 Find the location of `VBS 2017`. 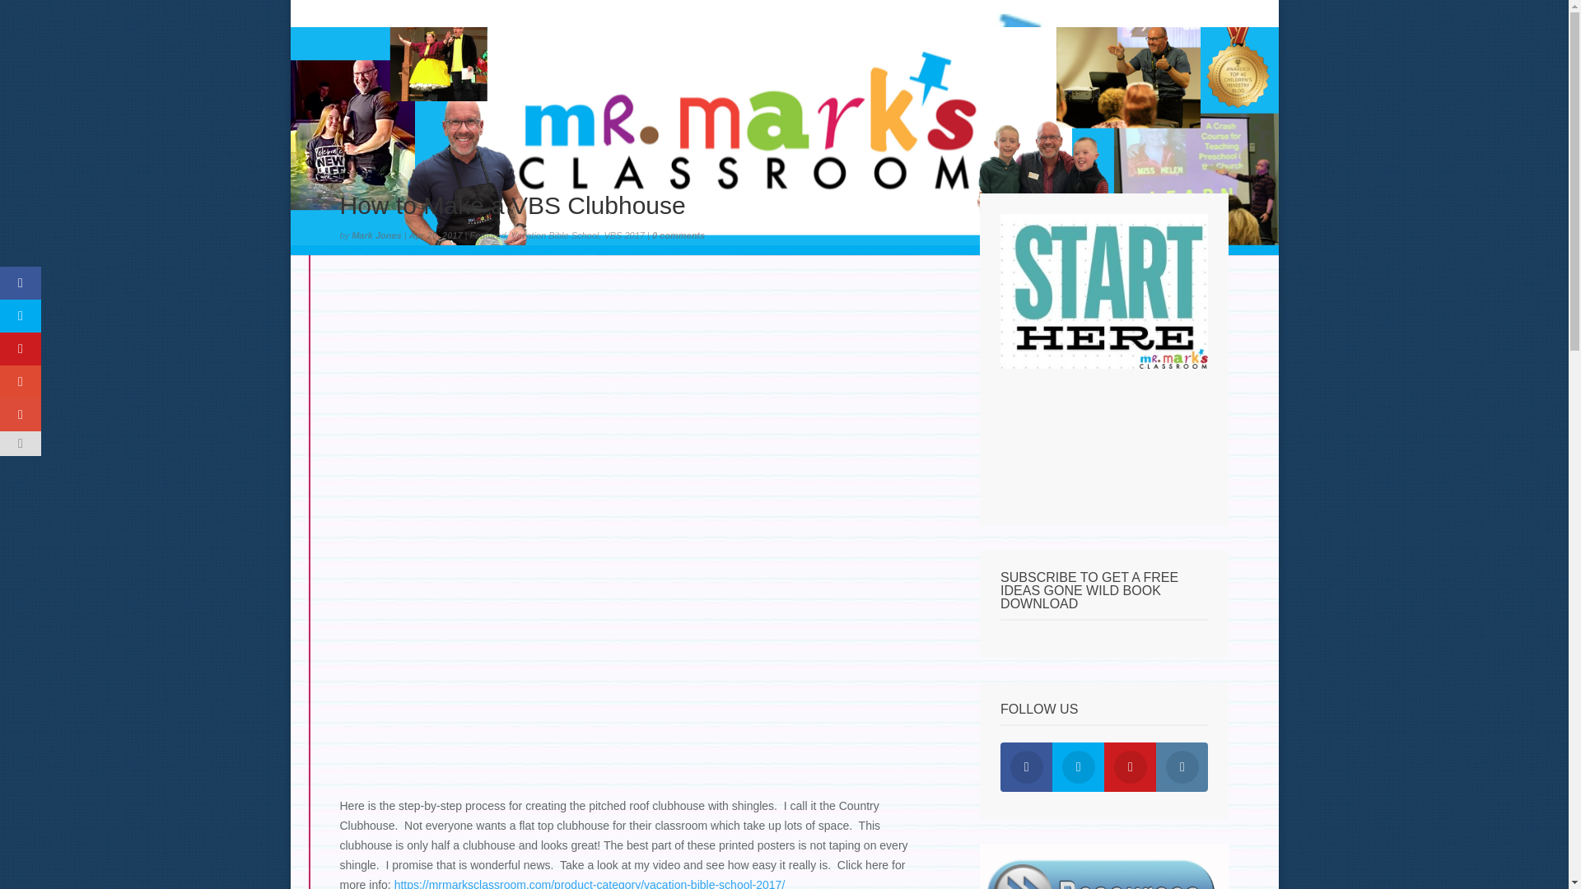

VBS 2017 is located at coordinates (624, 235).